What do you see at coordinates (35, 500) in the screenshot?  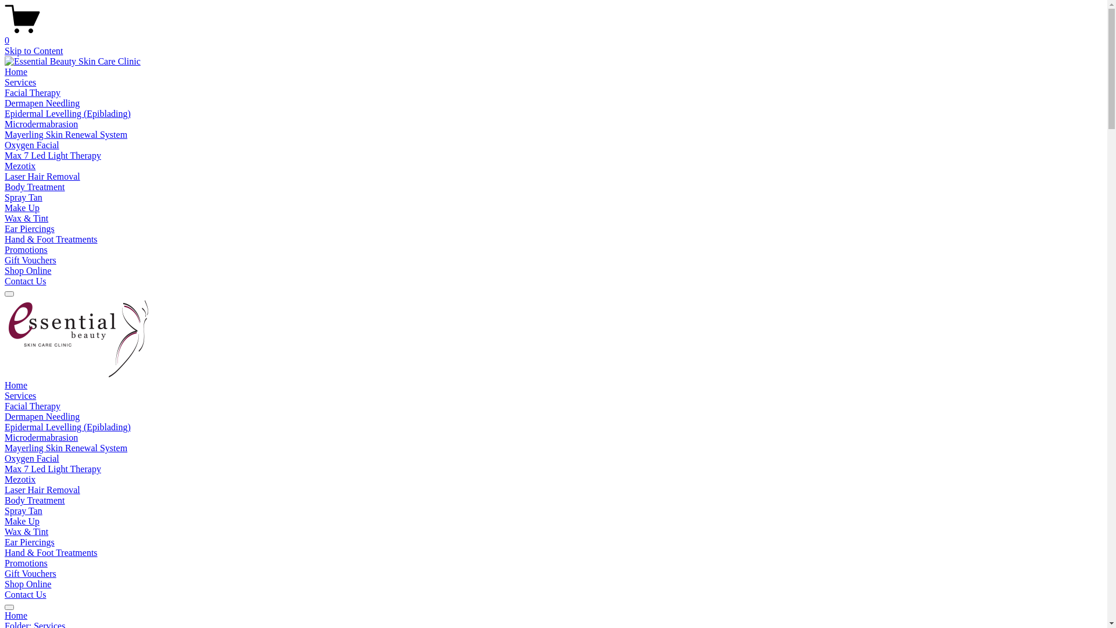 I see `Body Treatment` at bounding box center [35, 500].